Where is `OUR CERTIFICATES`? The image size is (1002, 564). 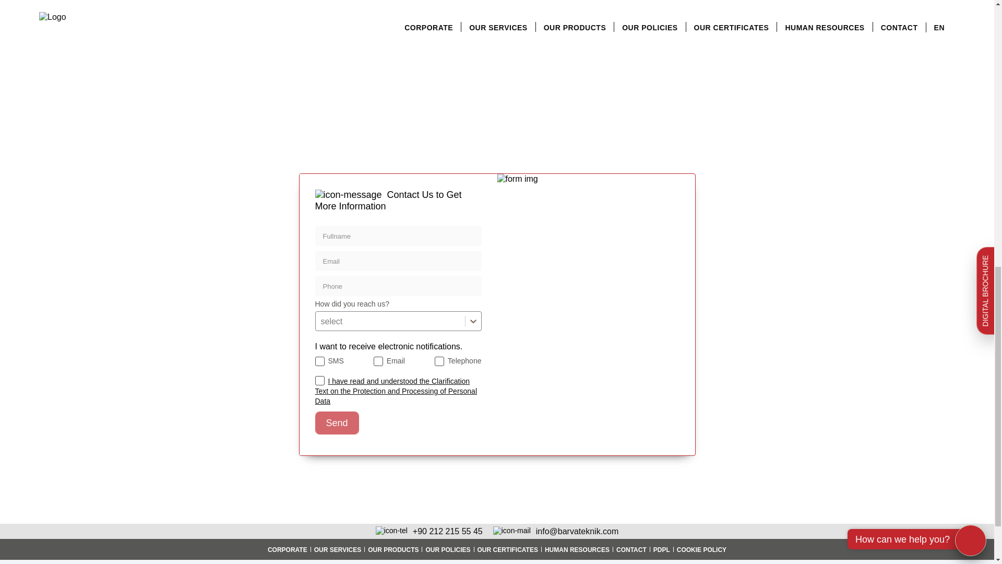 OUR CERTIFICATES is located at coordinates (507, 549).